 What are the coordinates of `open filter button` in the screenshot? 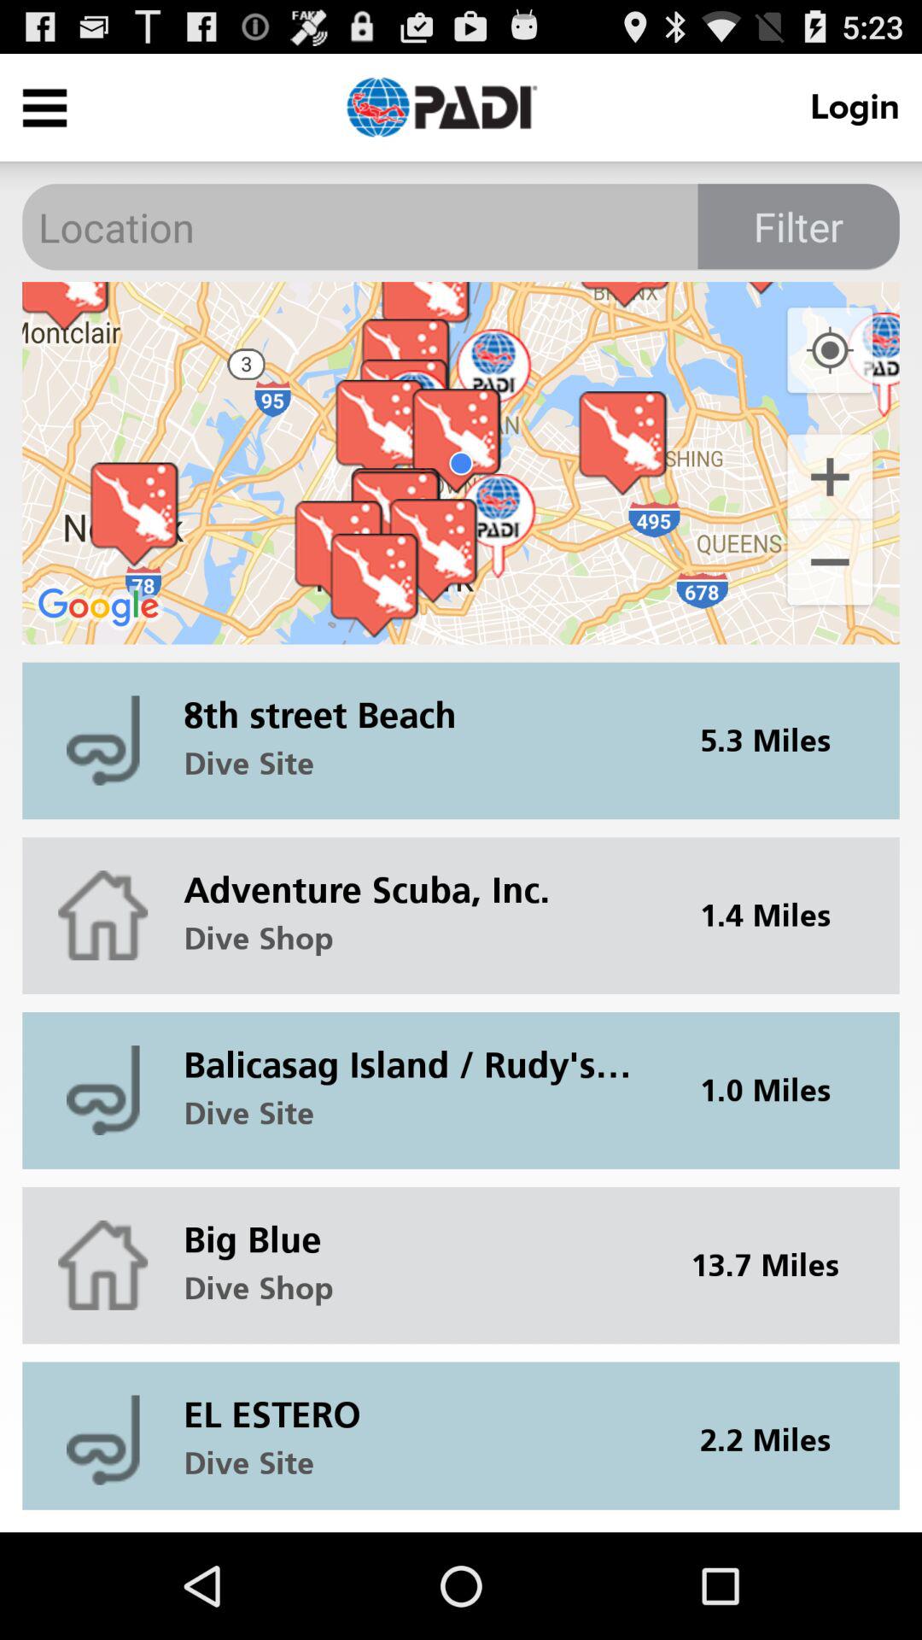 It's located at (798, 226).